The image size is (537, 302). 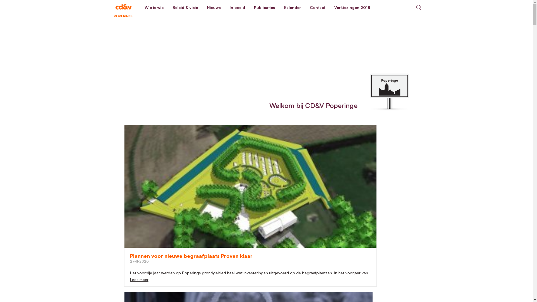 What do you see at coordinates (237, 8) in the screenshot?
I see `In beeld` at bounding box center [237, 8].